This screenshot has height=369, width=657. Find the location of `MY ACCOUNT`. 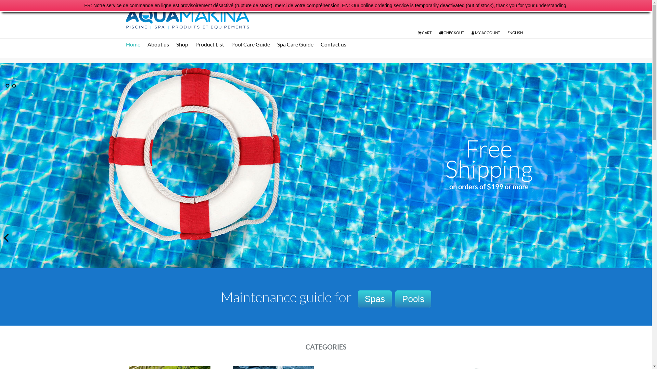

MY ACCOUNT is located at coordinates (486, 33).